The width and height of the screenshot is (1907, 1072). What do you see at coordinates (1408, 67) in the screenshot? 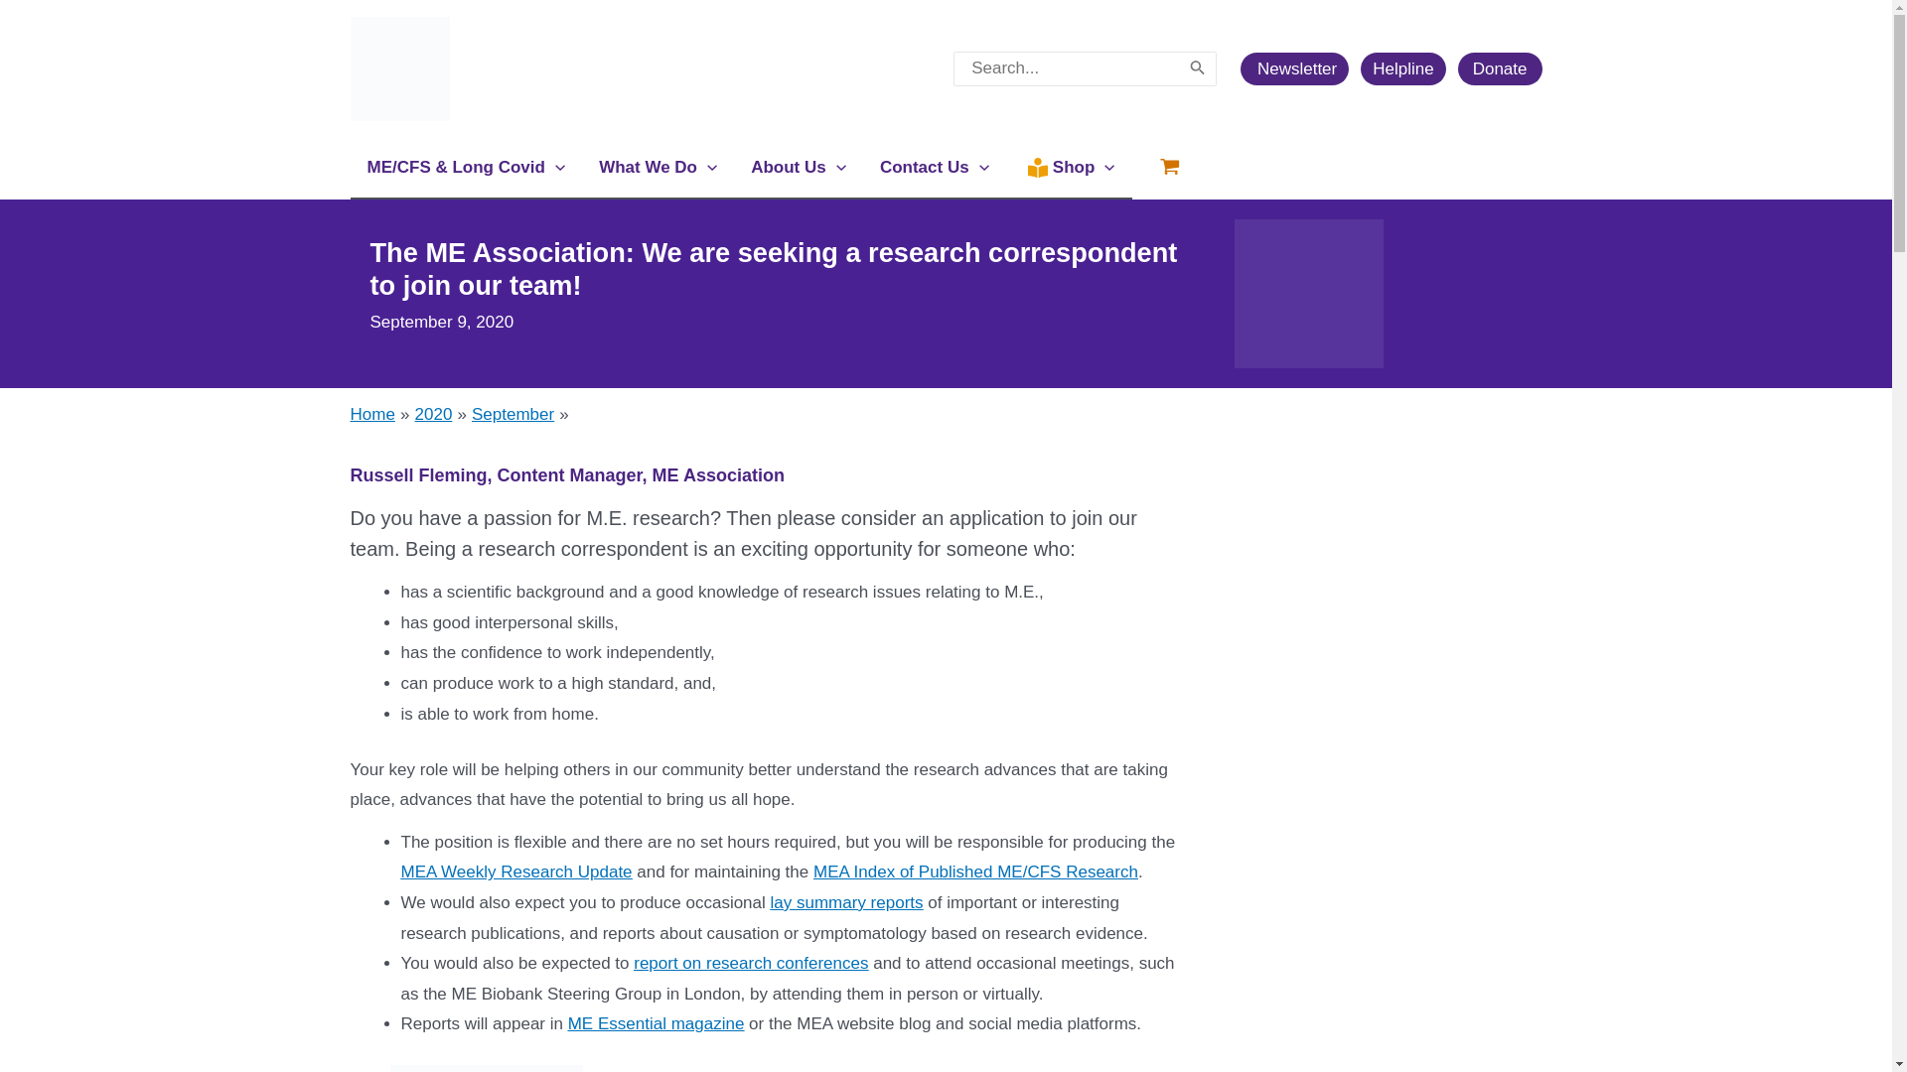
I see `Helpline` at bounding box center [1408, 67].